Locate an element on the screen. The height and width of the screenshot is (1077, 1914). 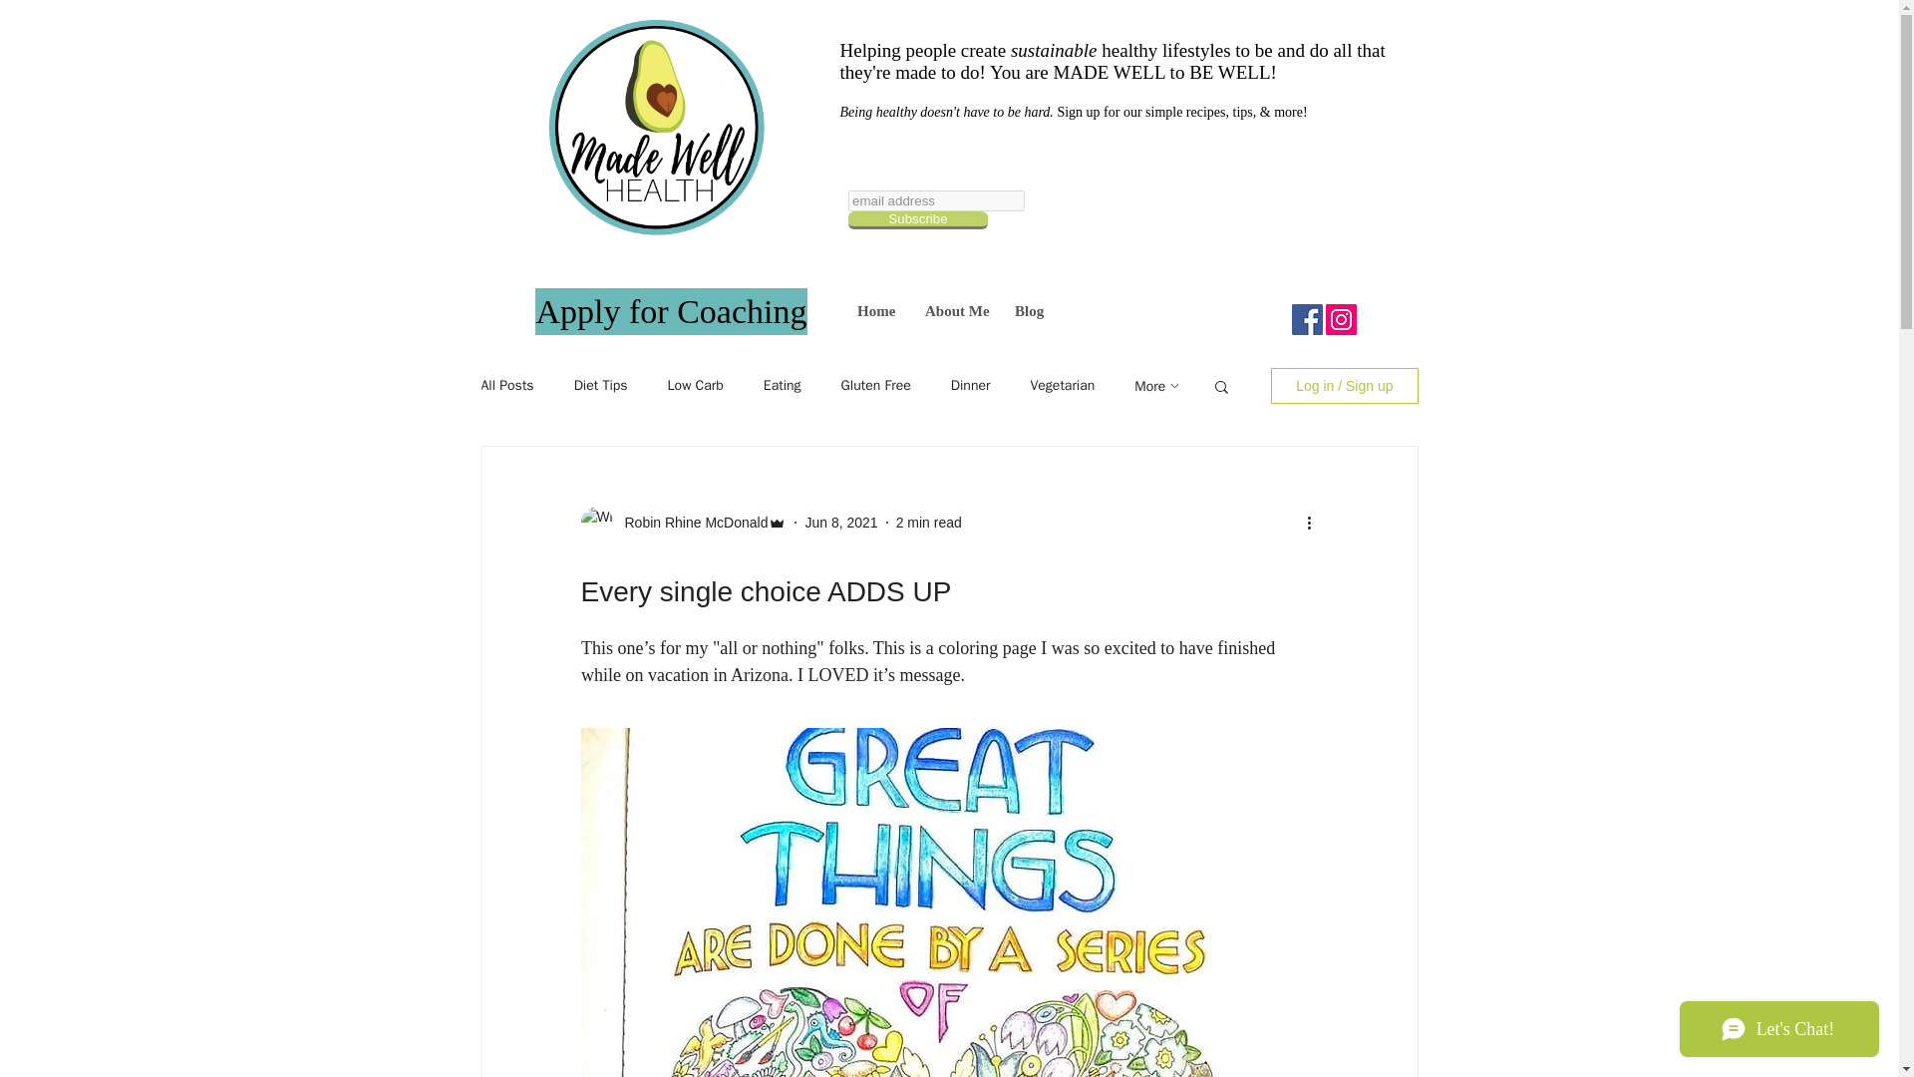
Eating is located at coordinates (783, 386).